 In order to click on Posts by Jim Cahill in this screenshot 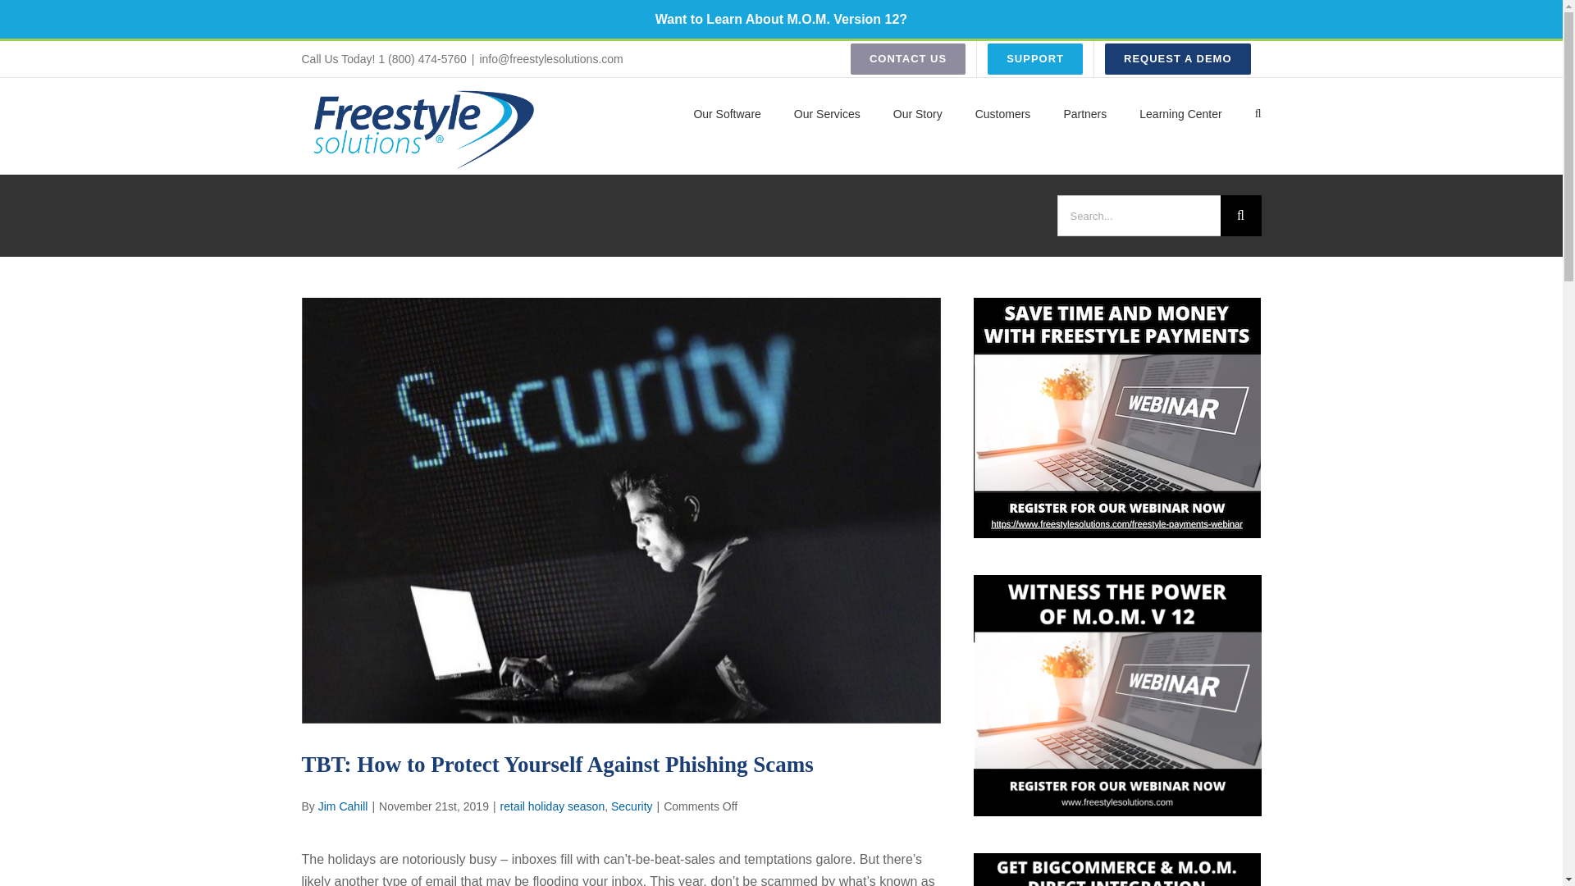, I will do `click(343, 806)`.